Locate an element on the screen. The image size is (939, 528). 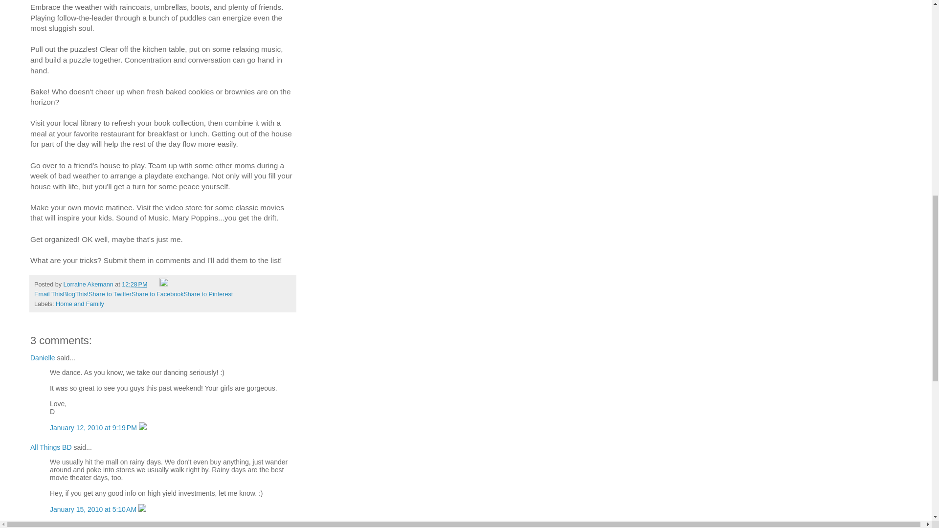
BlogThis! is located at coordinates (76, 294).